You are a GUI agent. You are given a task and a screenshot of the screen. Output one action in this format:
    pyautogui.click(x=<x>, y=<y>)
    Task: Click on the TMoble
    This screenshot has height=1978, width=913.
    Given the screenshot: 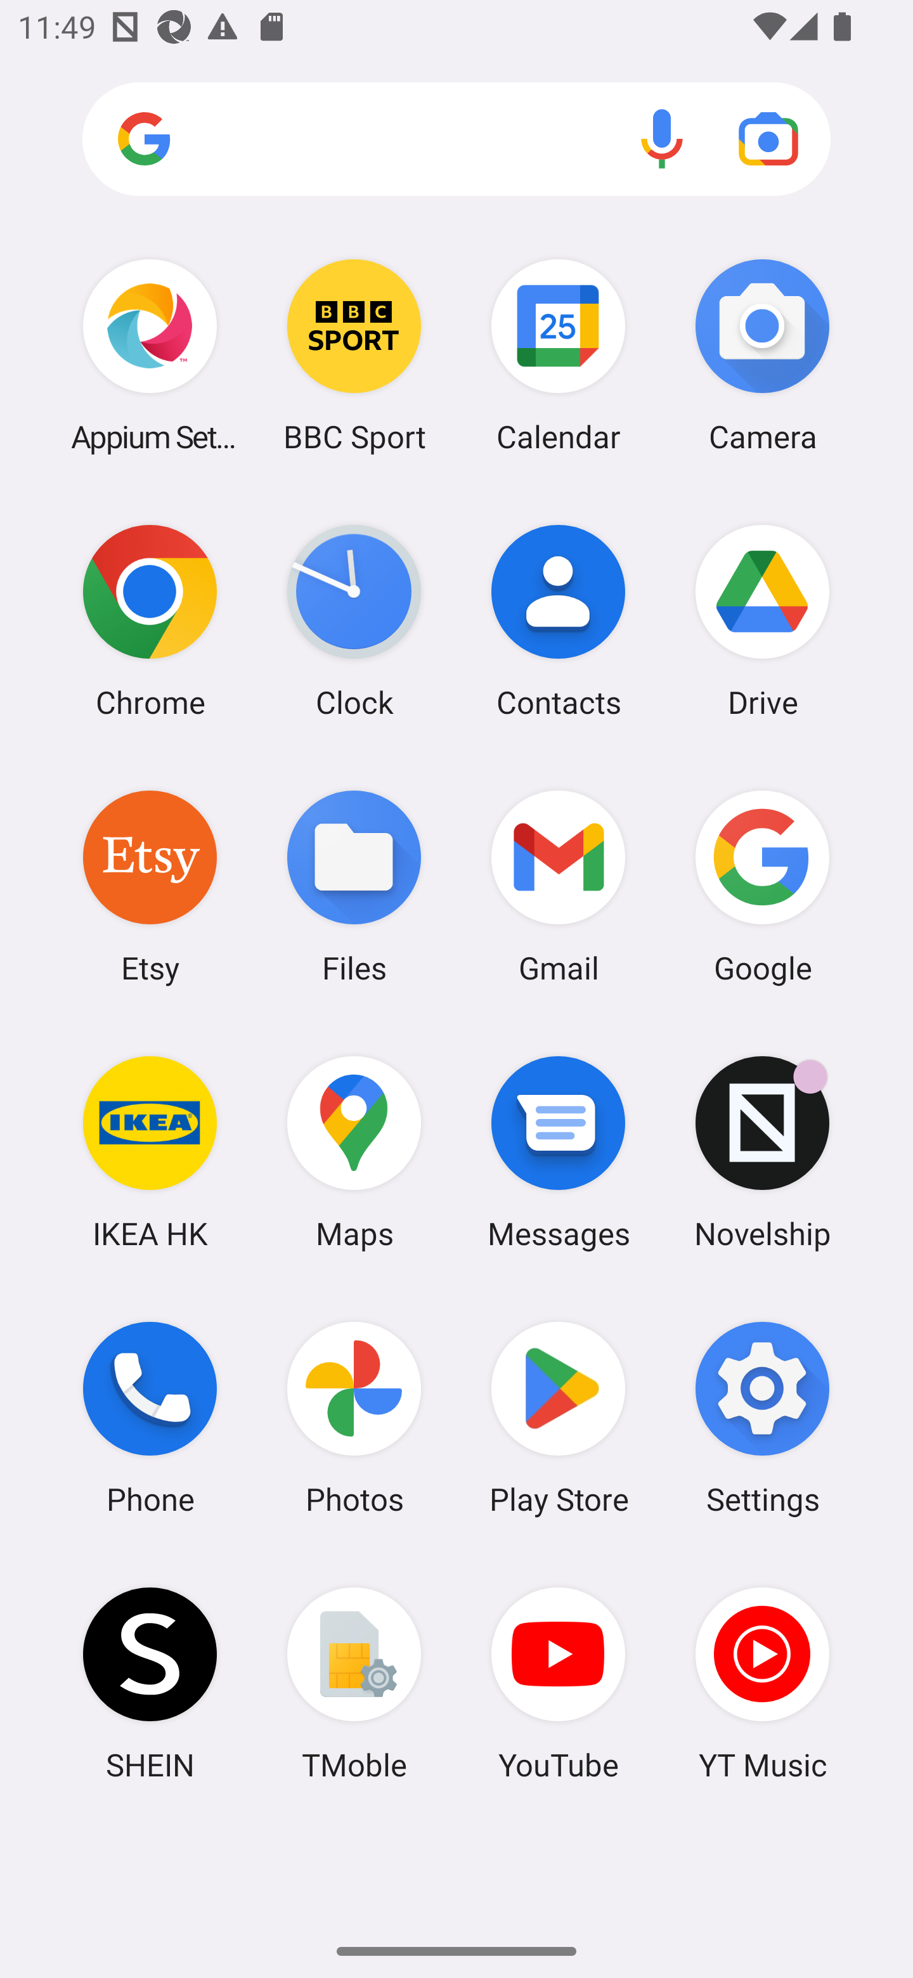 What is the action you would take?
    pyautogui.click(x=354, y=1683)
    